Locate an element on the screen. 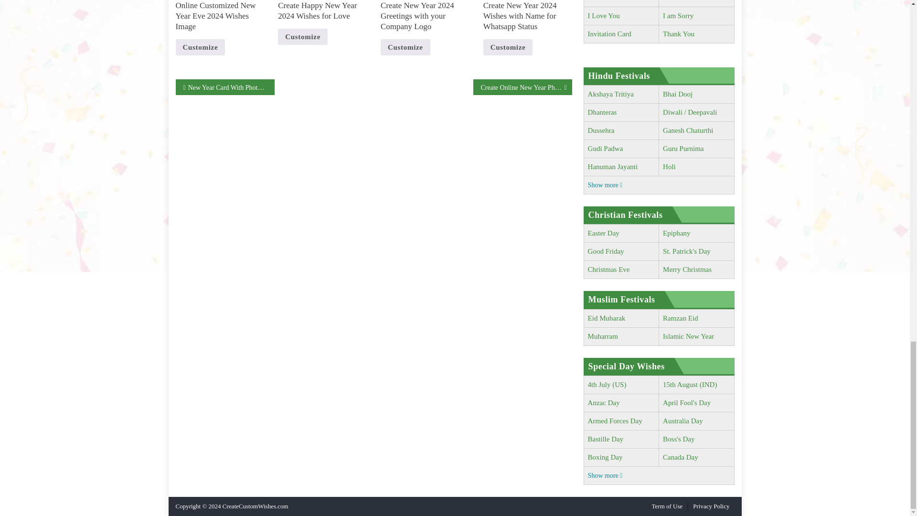 This screenshot has width=917, height=516. Dussehra is located at coordinates (601, 130).